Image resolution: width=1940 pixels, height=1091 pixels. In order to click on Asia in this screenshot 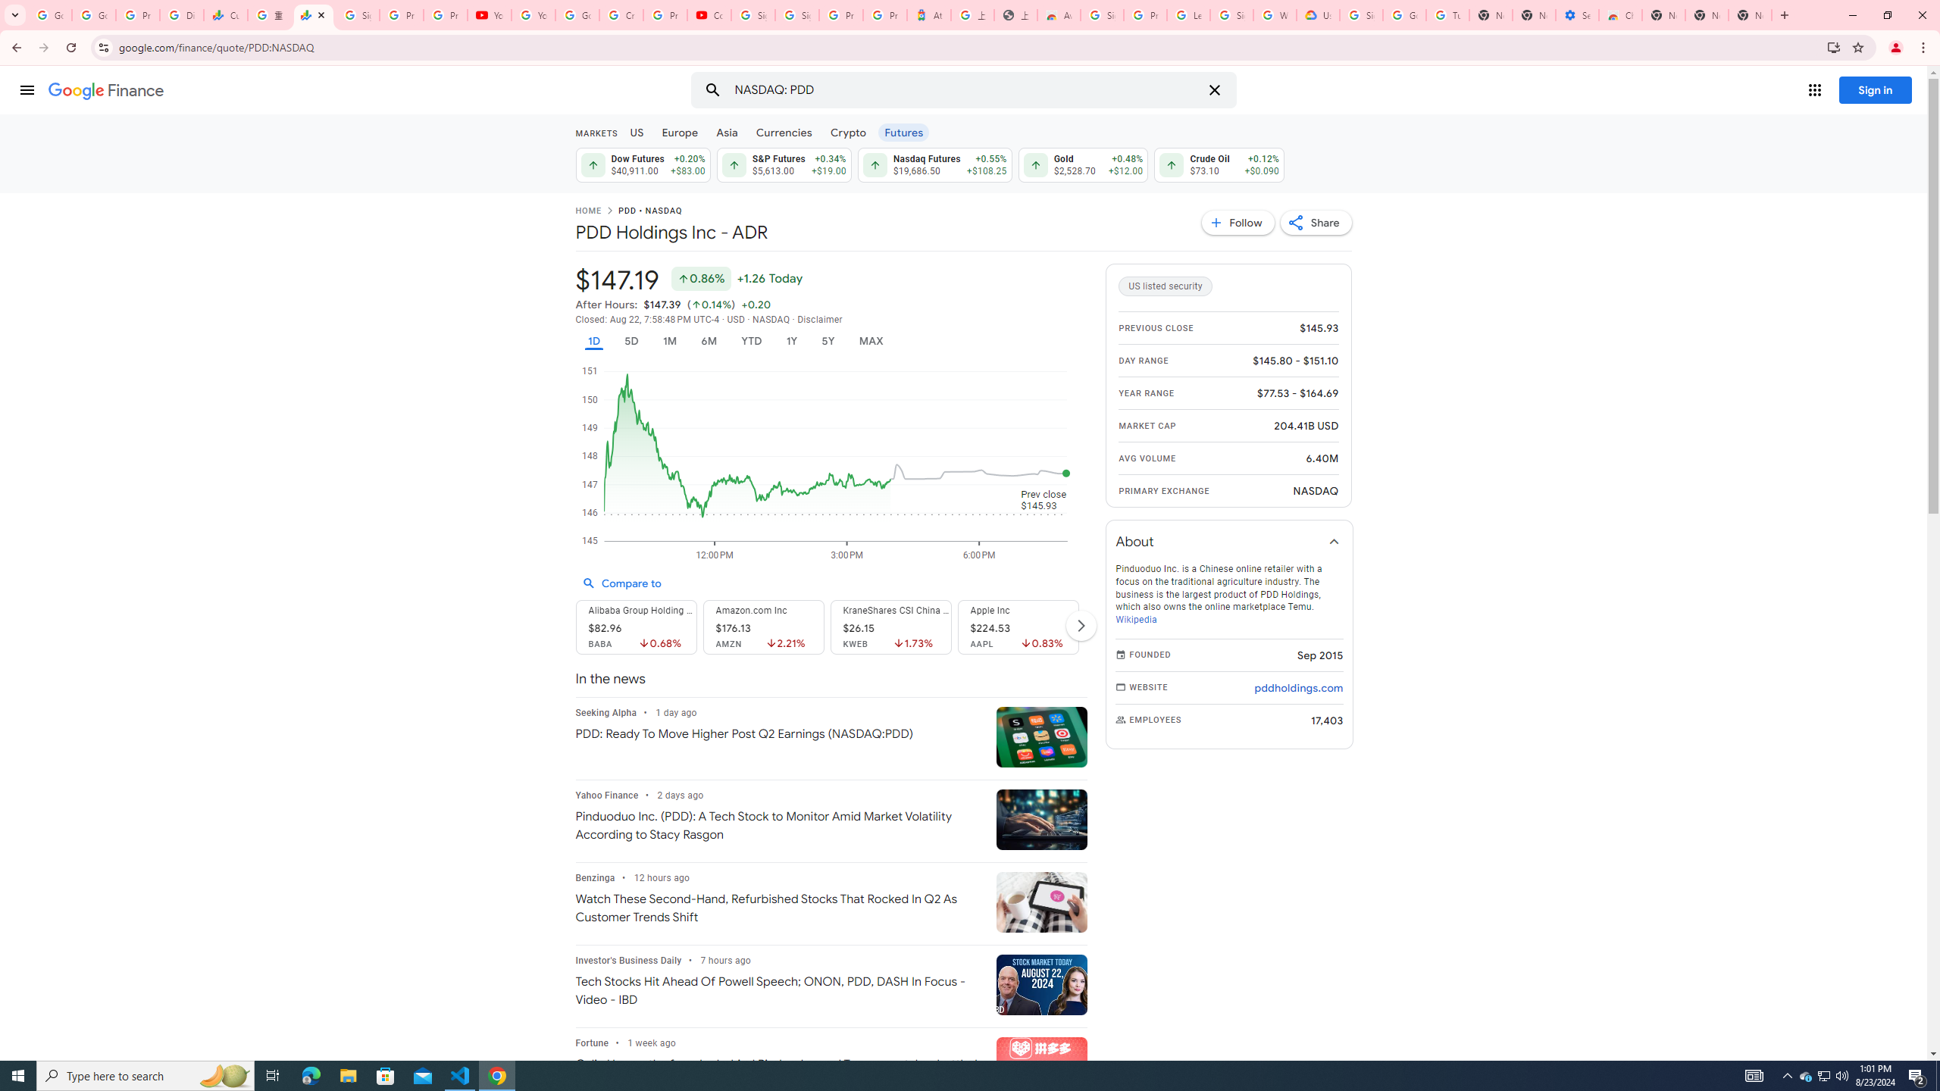, I will do `click(727, 132)`.